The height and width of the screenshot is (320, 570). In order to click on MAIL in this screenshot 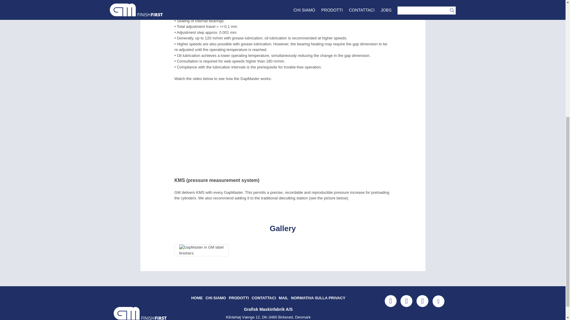, I will do `click(283, 298)`.